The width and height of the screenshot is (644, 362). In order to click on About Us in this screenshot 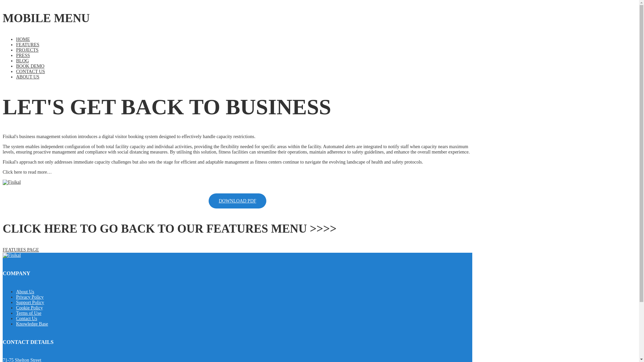, I will do `click(25, 292)`.